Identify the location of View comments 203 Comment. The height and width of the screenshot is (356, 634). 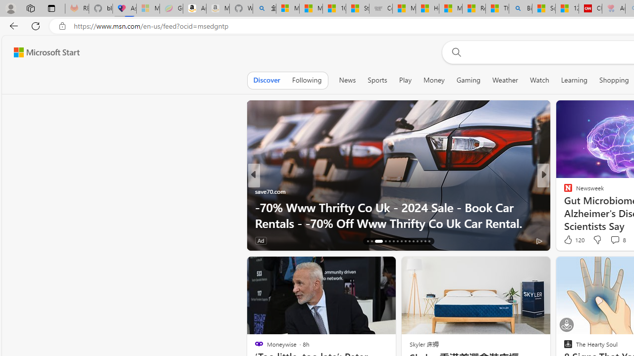
(618, 240).